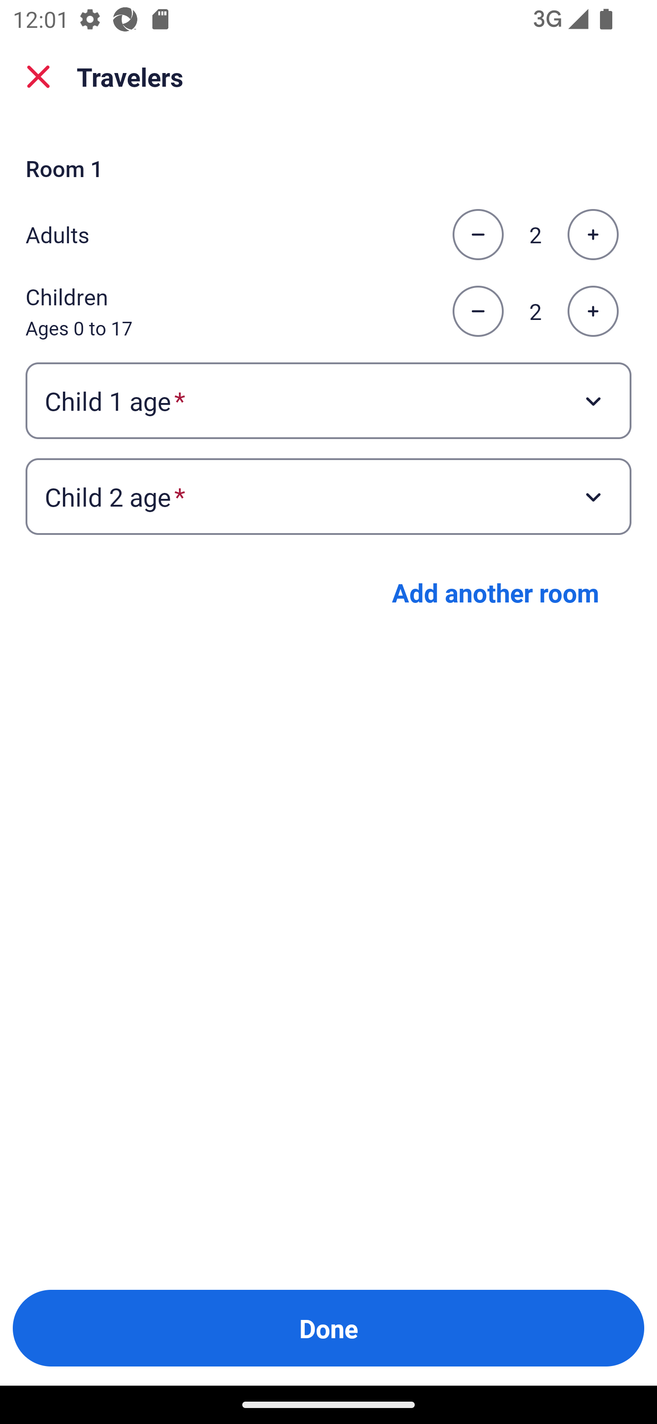 This screenshot has width=657, height=1424. I want to click on Child 1 age required Button, so click(328, 400).